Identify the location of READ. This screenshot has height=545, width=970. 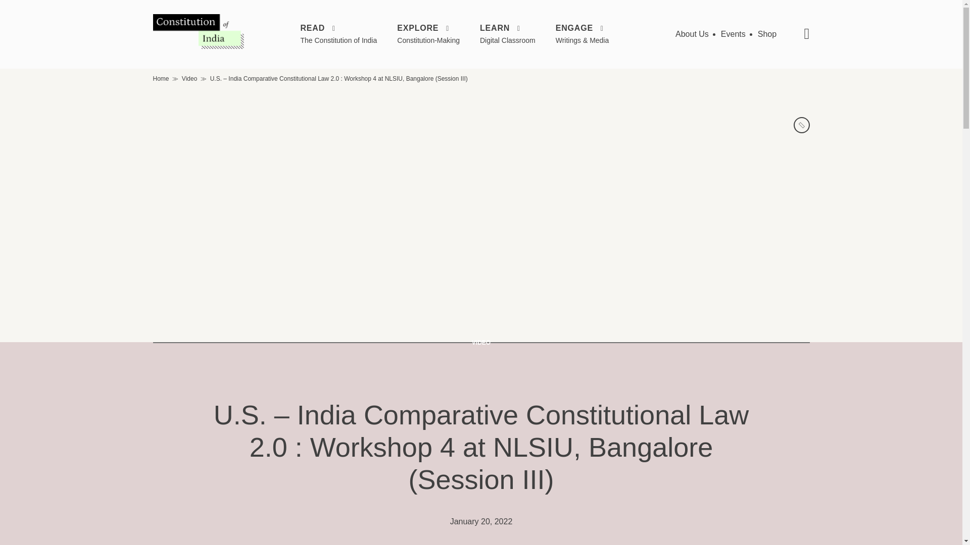
(338, 28).